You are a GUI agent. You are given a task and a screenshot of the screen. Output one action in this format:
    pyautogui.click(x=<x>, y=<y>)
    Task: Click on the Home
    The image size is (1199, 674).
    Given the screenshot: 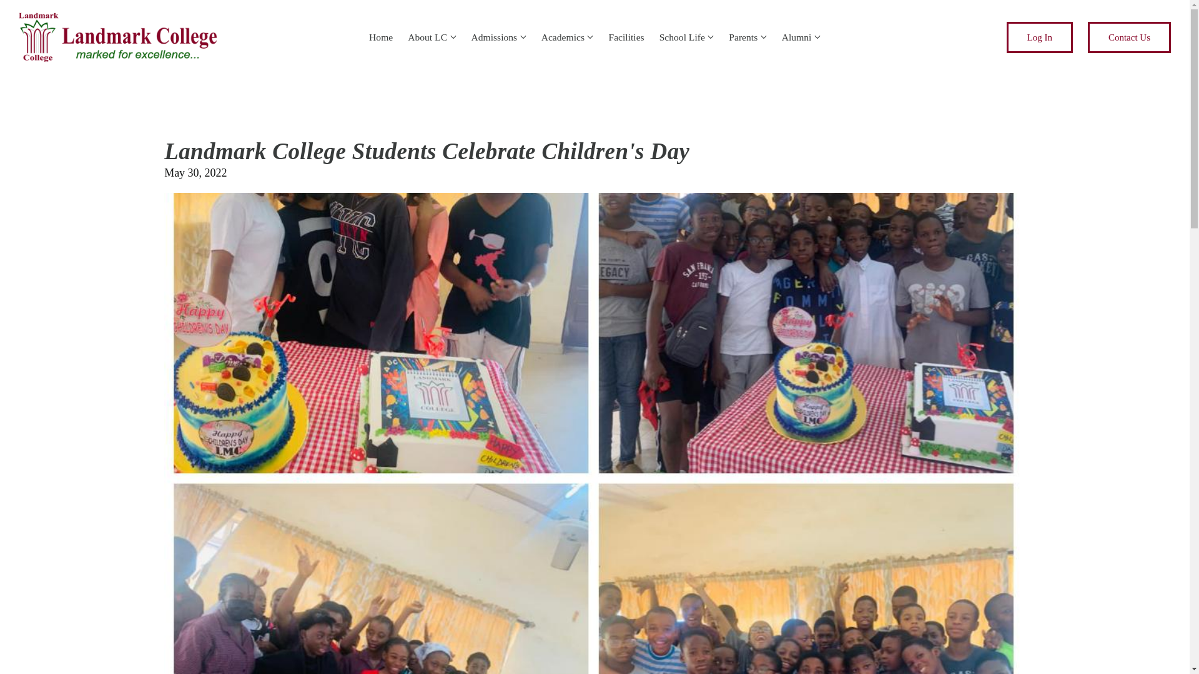 What is the action you would take?
    pyautogui.click(x=381, y=37)
    